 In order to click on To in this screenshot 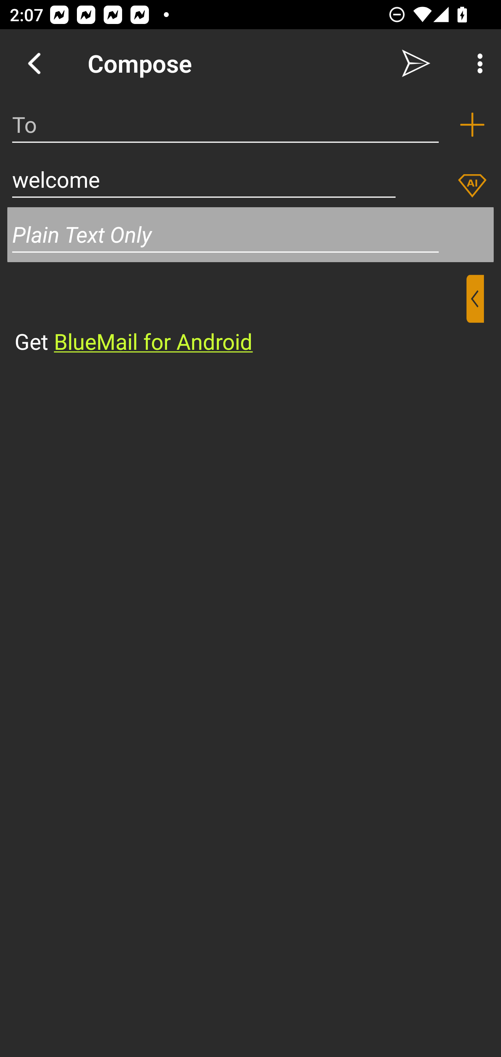, I will do `click(225, 124)`.